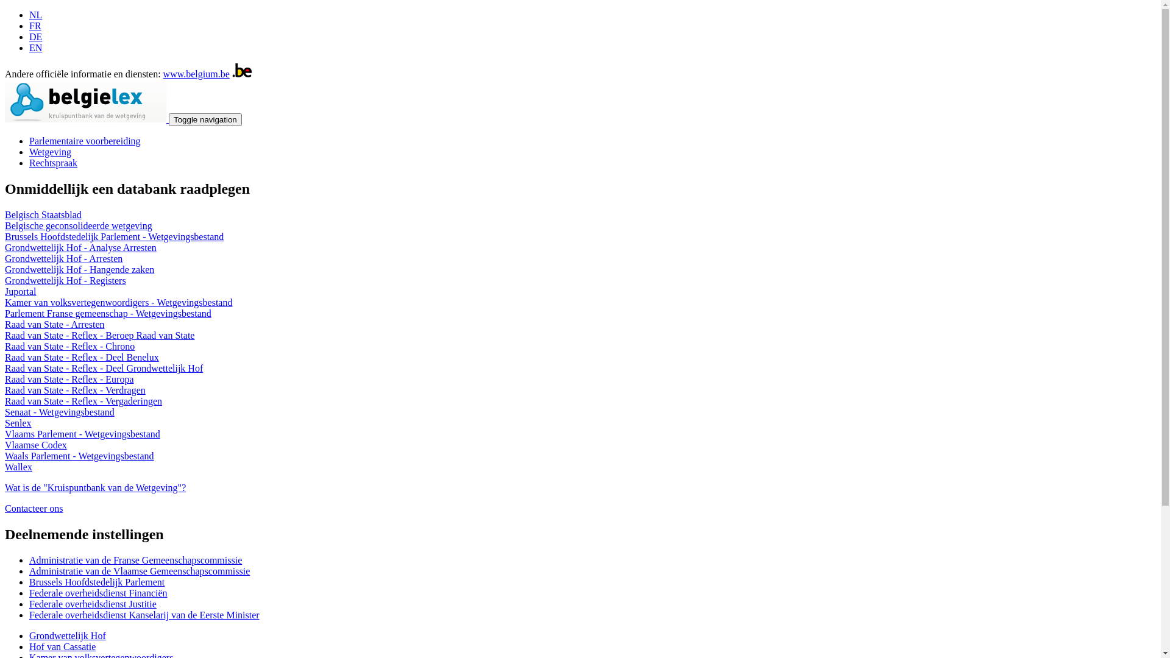 This screenshot has width=1170, height=658. Describe the element at coordinates (97, 582) in the screenshot. I see `Brussels Hoofdstedelijk Parlement` at that location.